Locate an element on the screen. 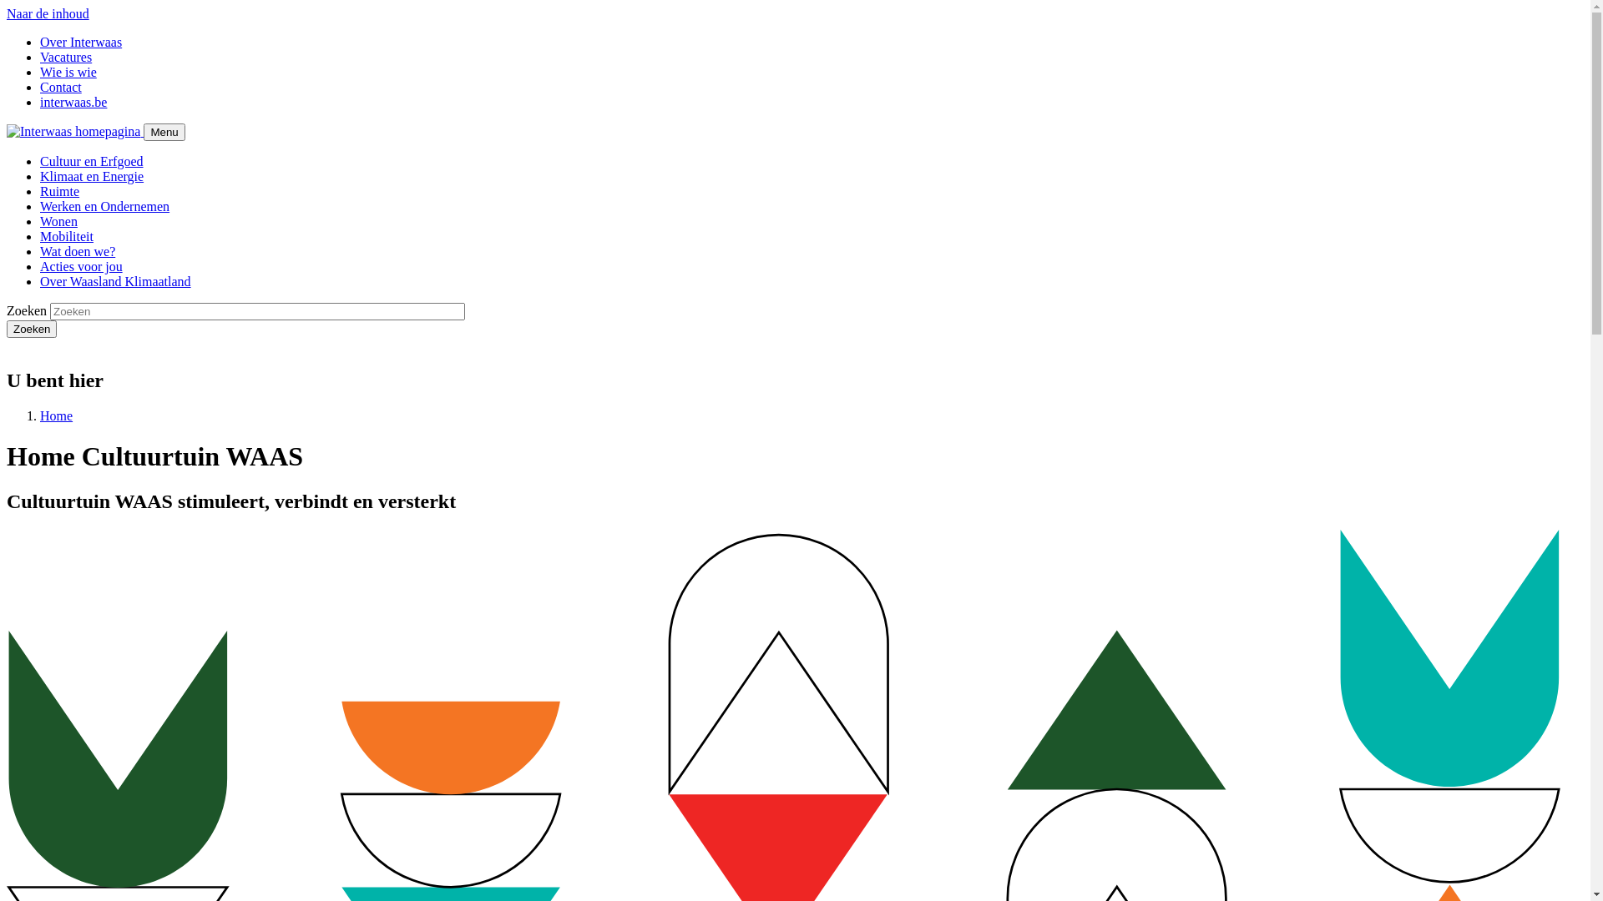  Wat doen we? is located at coordinates (78, 252).